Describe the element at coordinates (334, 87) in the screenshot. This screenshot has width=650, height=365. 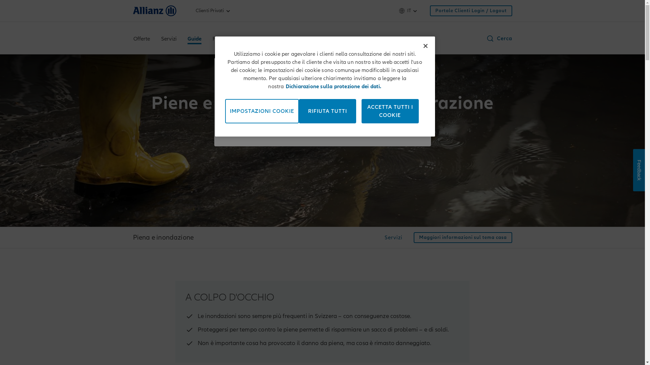
I see `Dichiarazione sulla protezione dei dati.` at that location.